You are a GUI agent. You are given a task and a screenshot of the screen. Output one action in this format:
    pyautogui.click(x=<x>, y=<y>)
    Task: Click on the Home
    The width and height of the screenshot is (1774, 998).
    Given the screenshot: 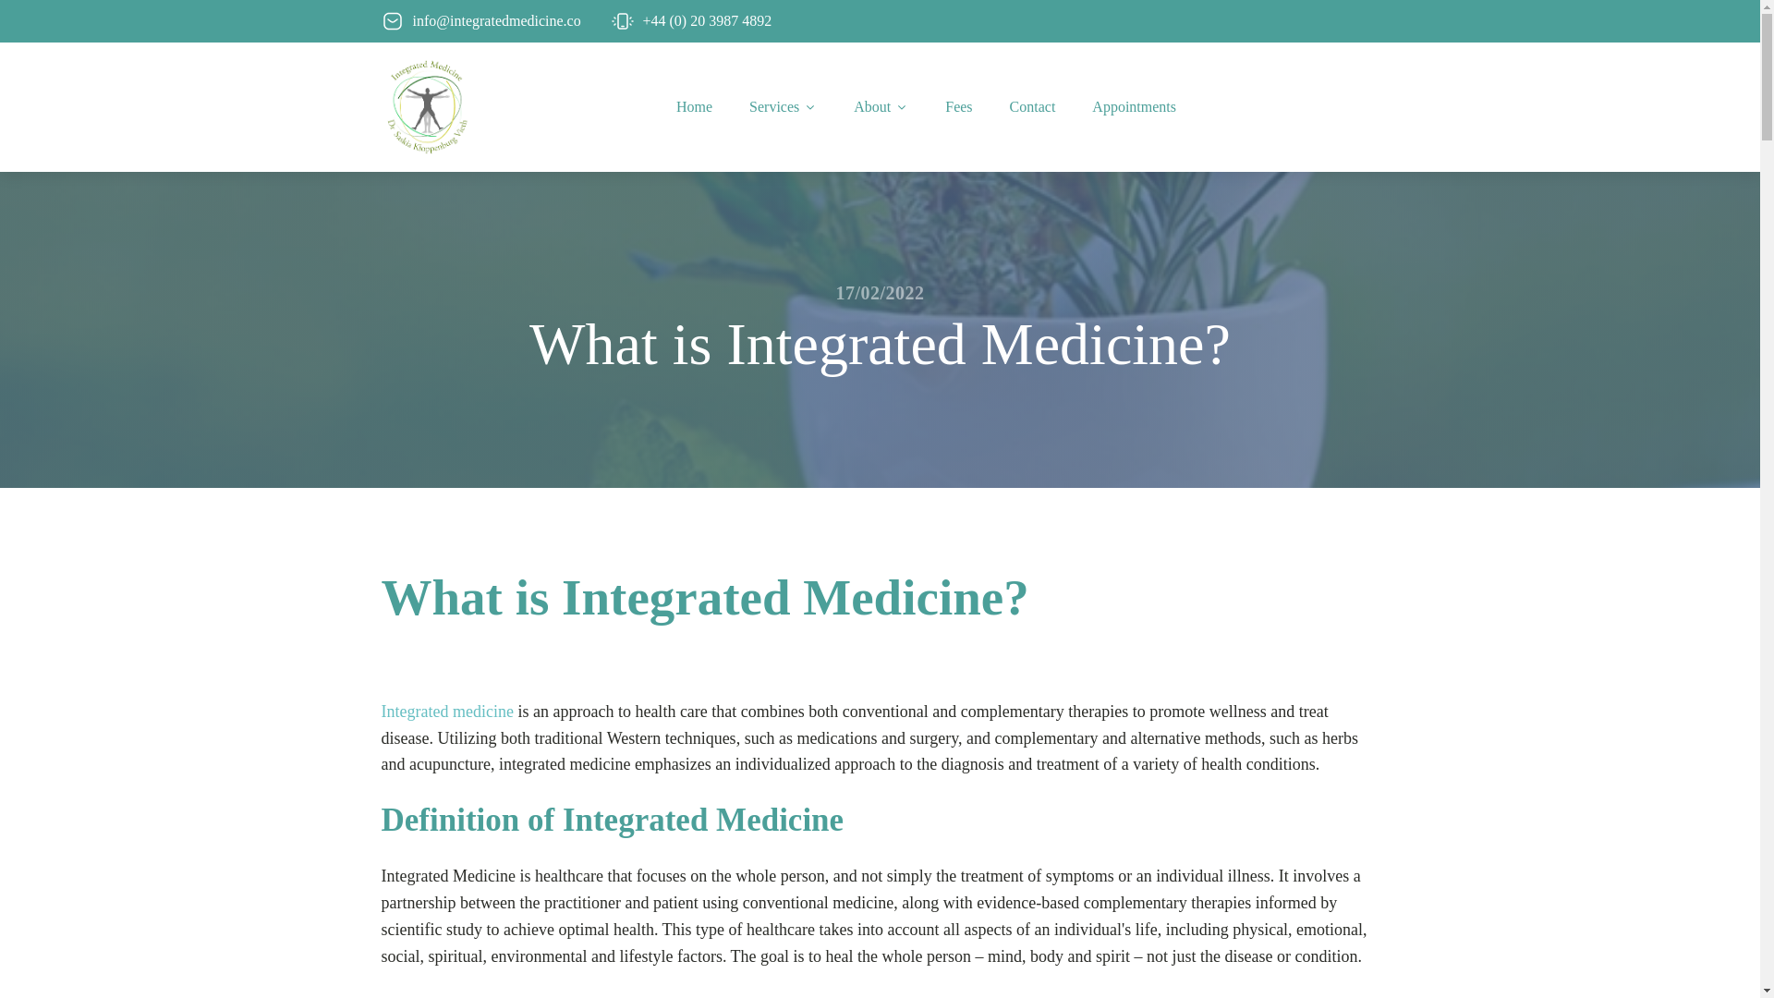 What is the action you would take?
    pyautogui.click(x=695, y=107)
    